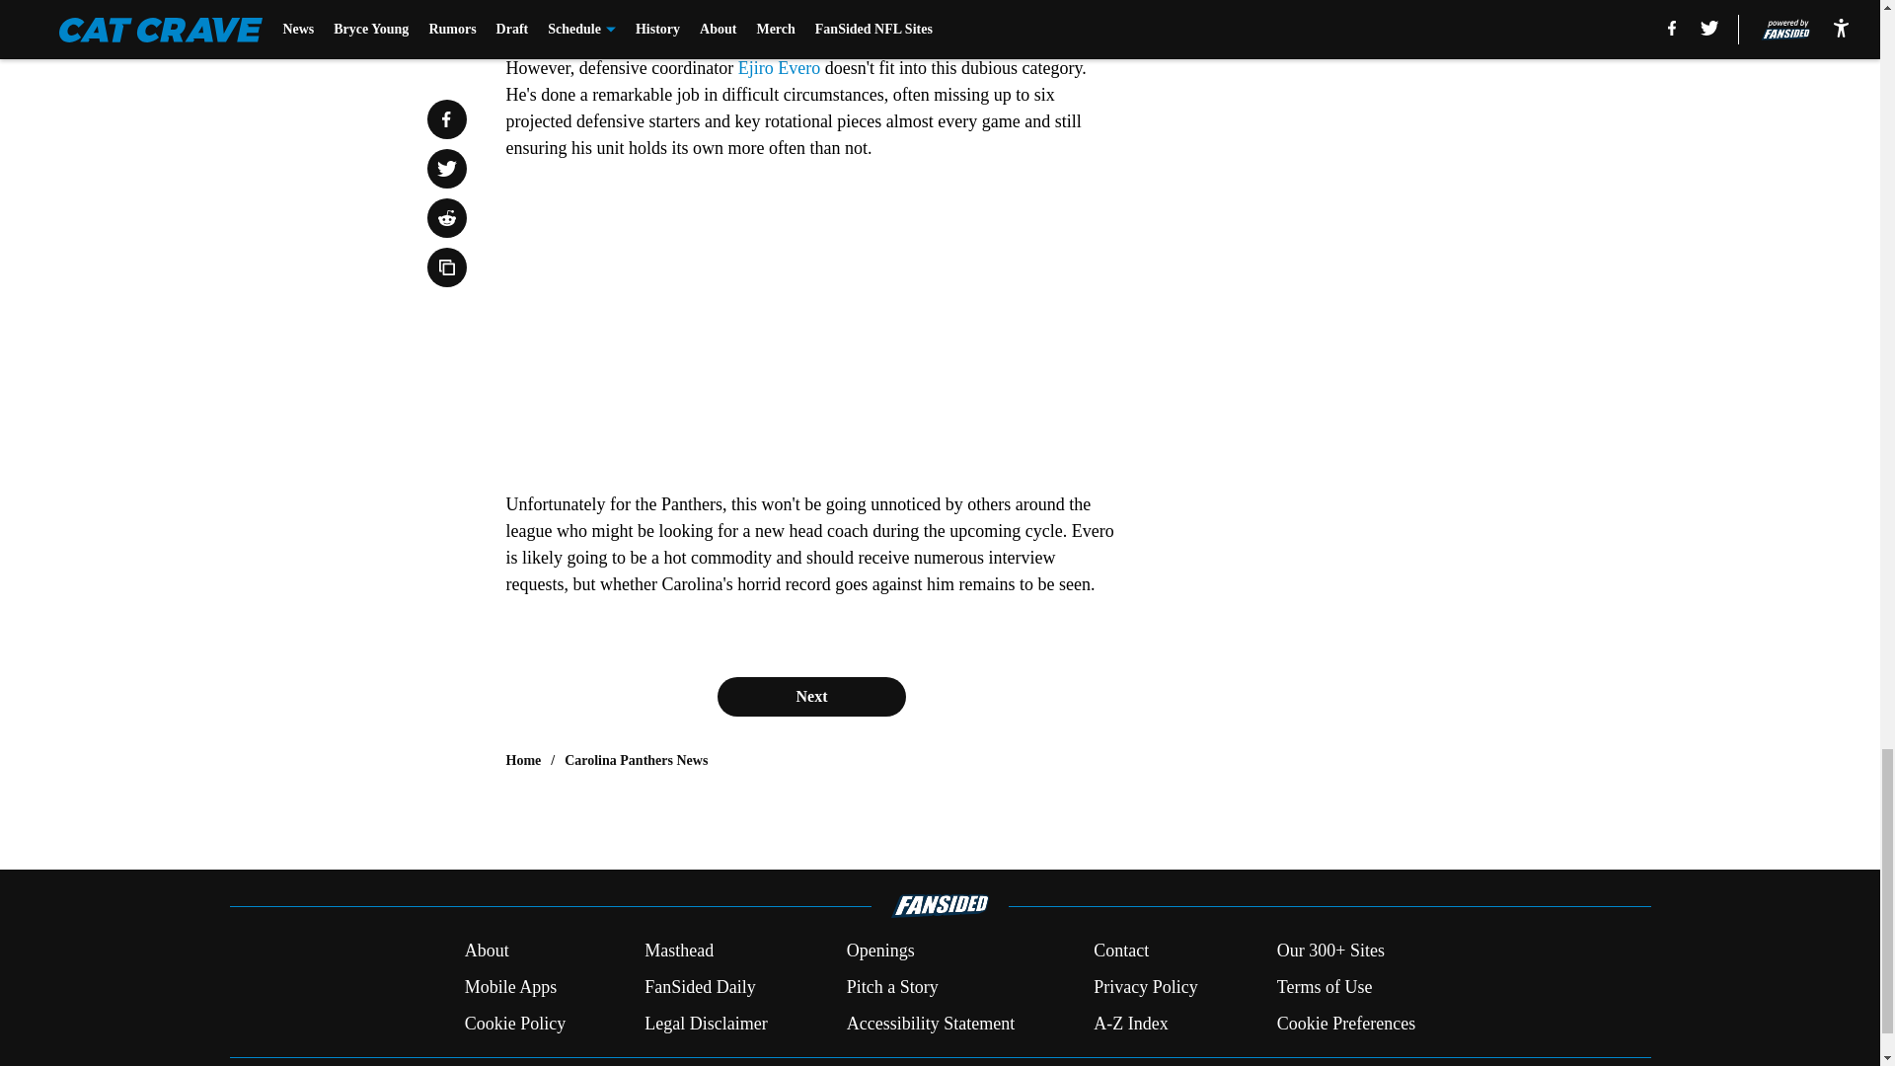 This screenshot has width=1895, height=1066. Describe the element at coordinates (880, 952) in the screenshot. I see `Openings` at that location.